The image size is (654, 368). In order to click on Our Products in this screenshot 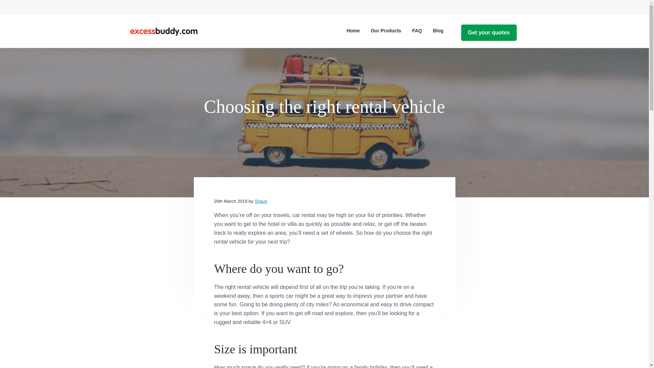, I will do `click(386, 31)`.